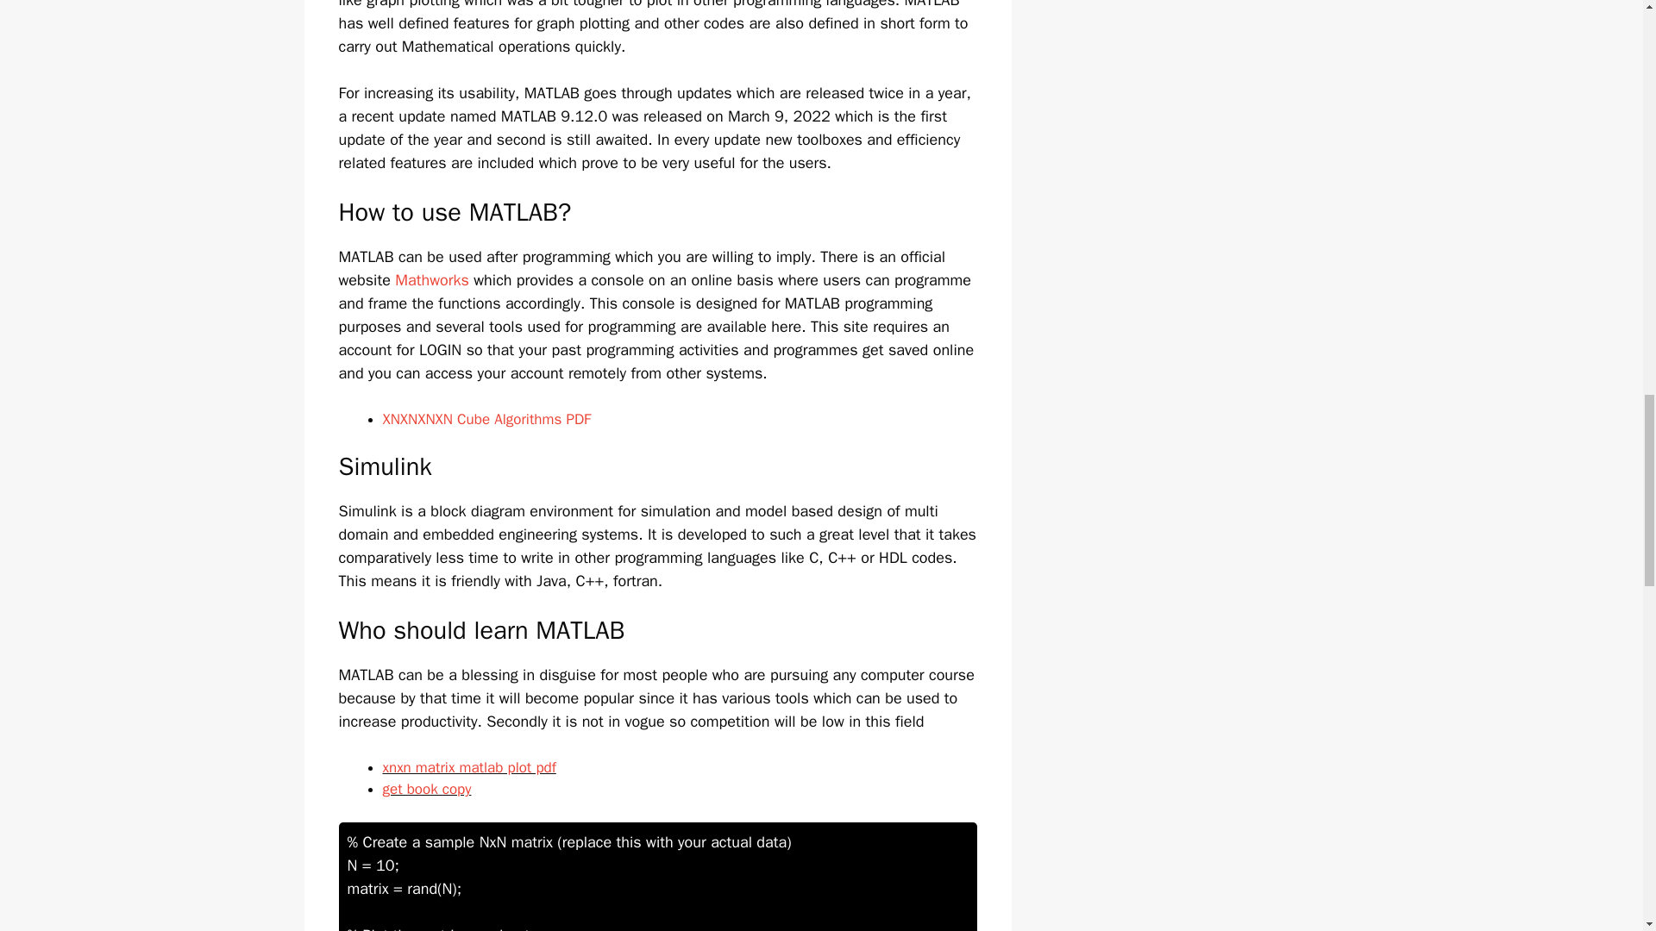 Image resolution: width=1656 pixels, height=931 pixels. I want to click on Mathworks, so click(431, 279).